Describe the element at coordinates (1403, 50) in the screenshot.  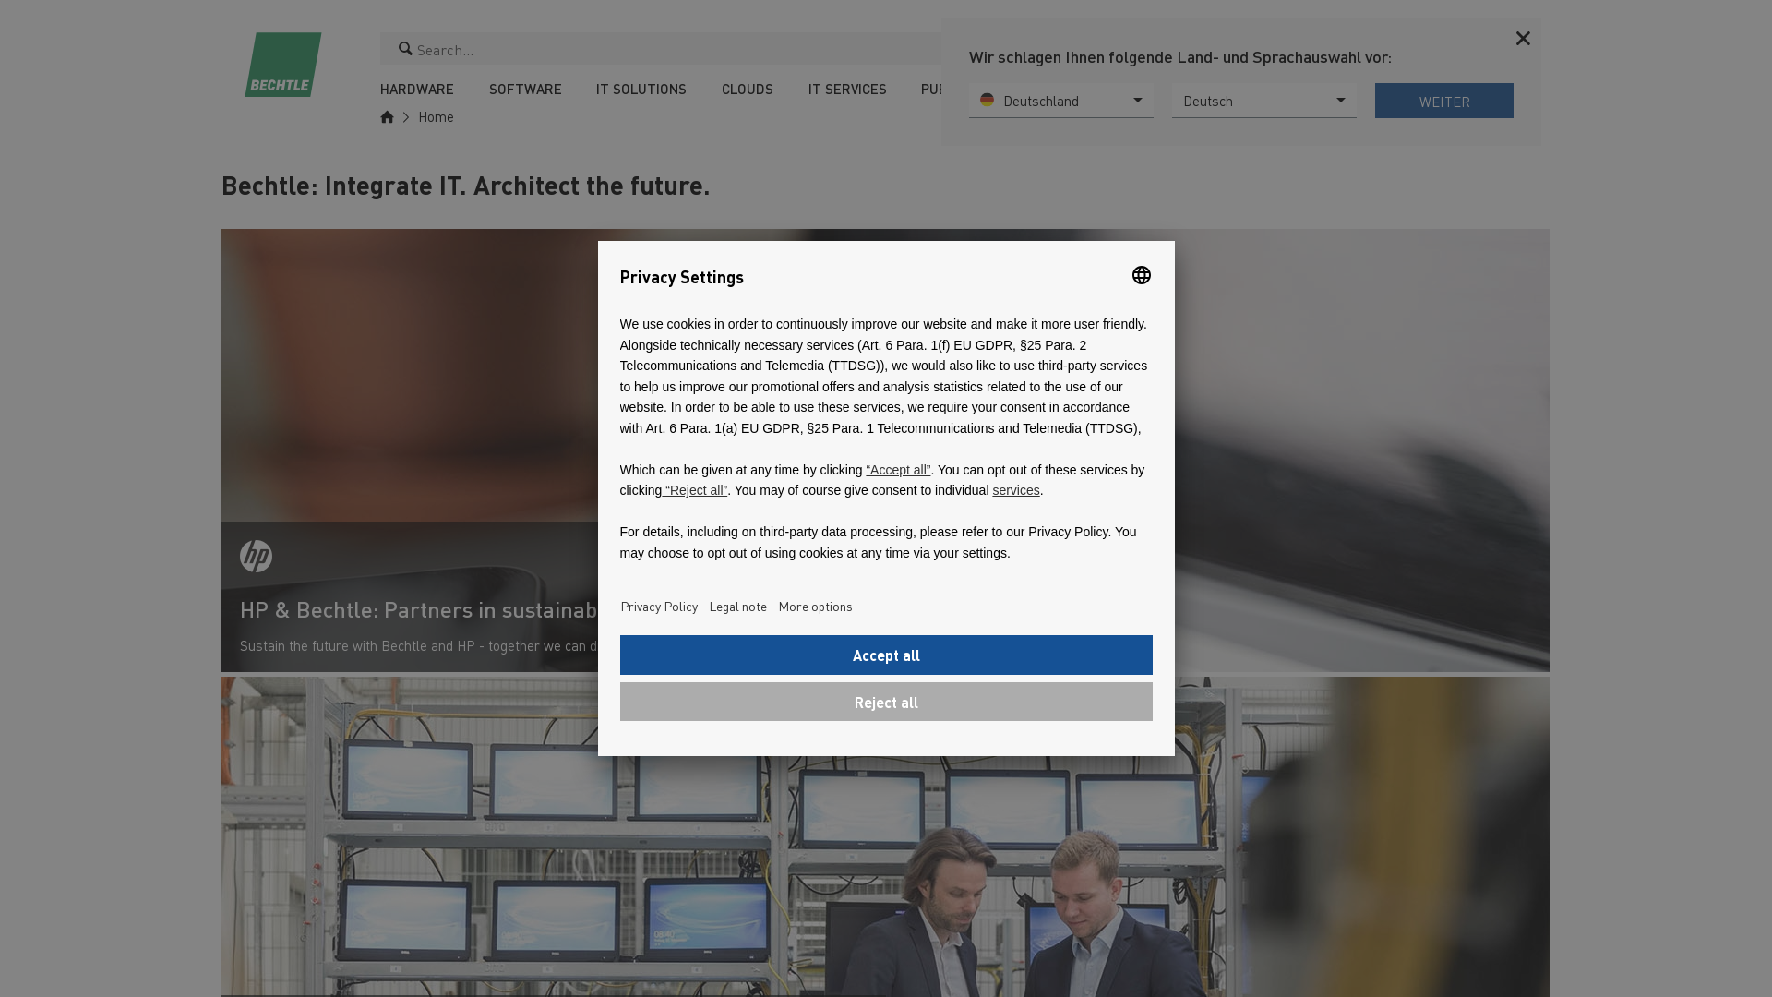
I see `BE/en` at that location.